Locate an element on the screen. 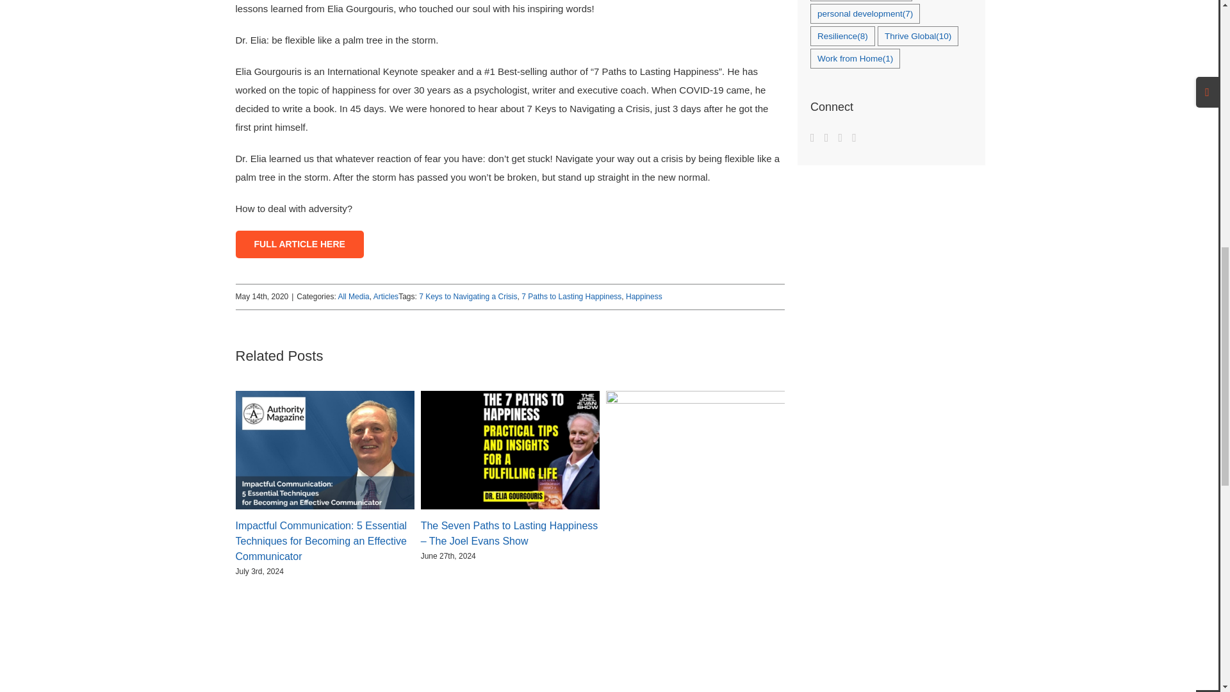 The image size is (1230, 692). FULL ARTICLE HERE is located at coordinates (300, 243).